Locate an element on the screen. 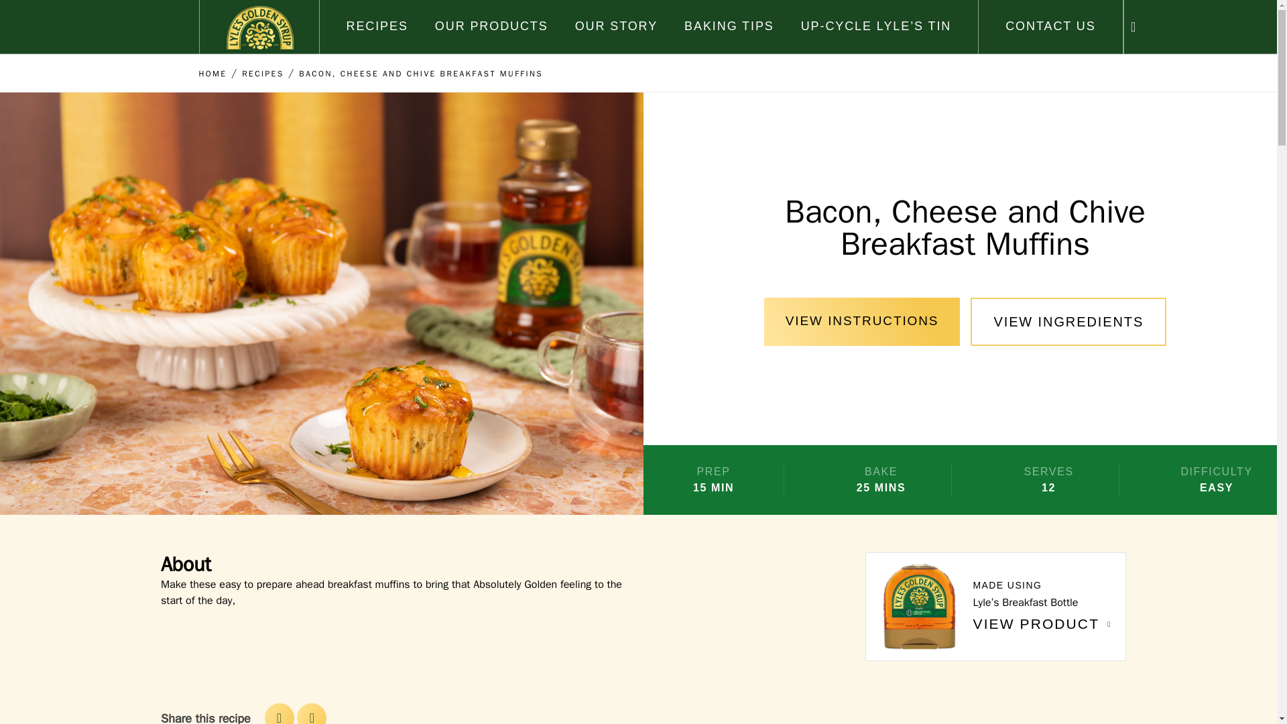 This screenshot has width=1287, height=724. Baking Tips is located at coordinates (729, 25).